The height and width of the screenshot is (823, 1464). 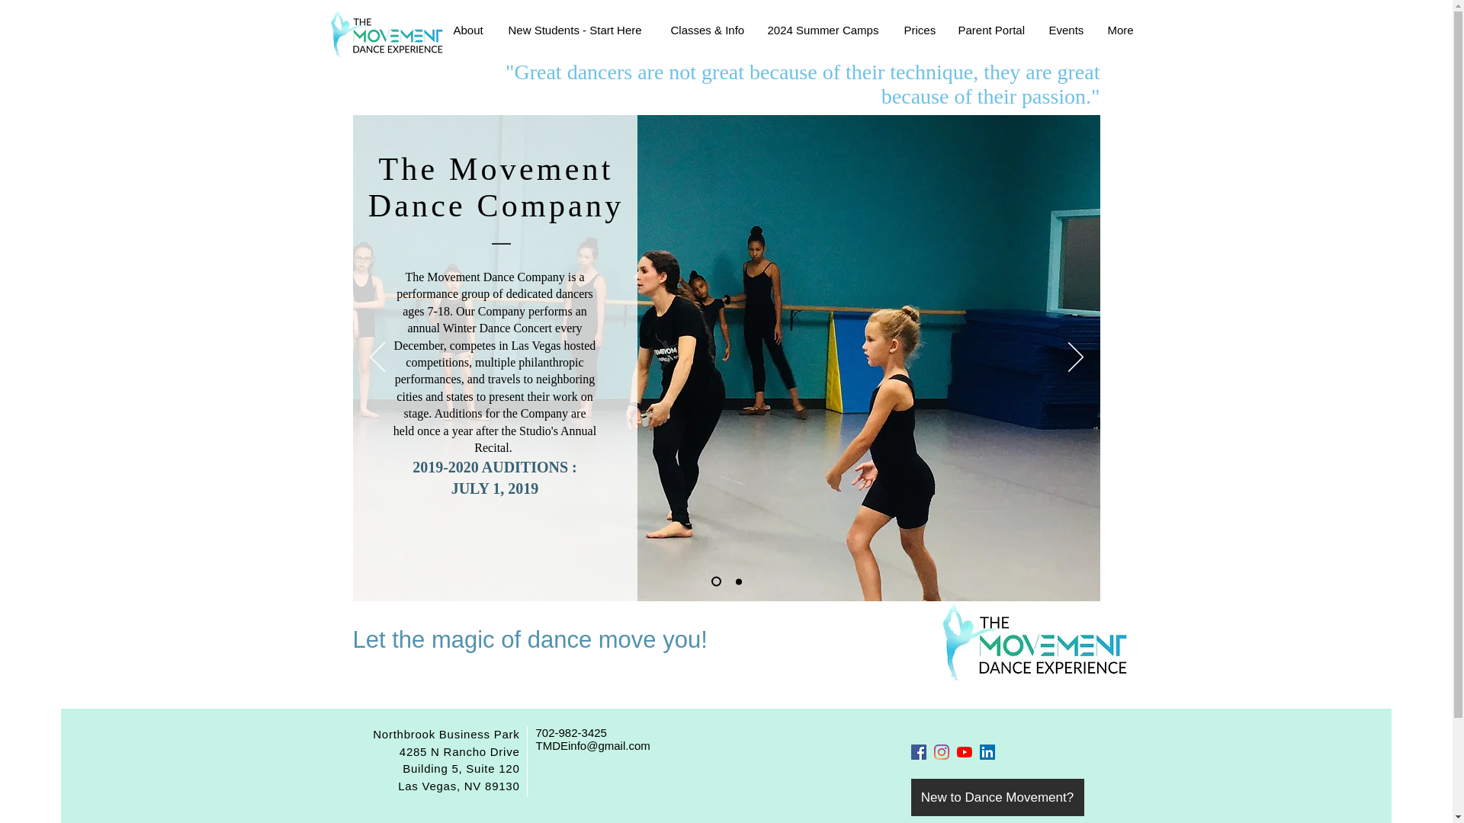 I want to click on Prices, so click(x=918, y=30).